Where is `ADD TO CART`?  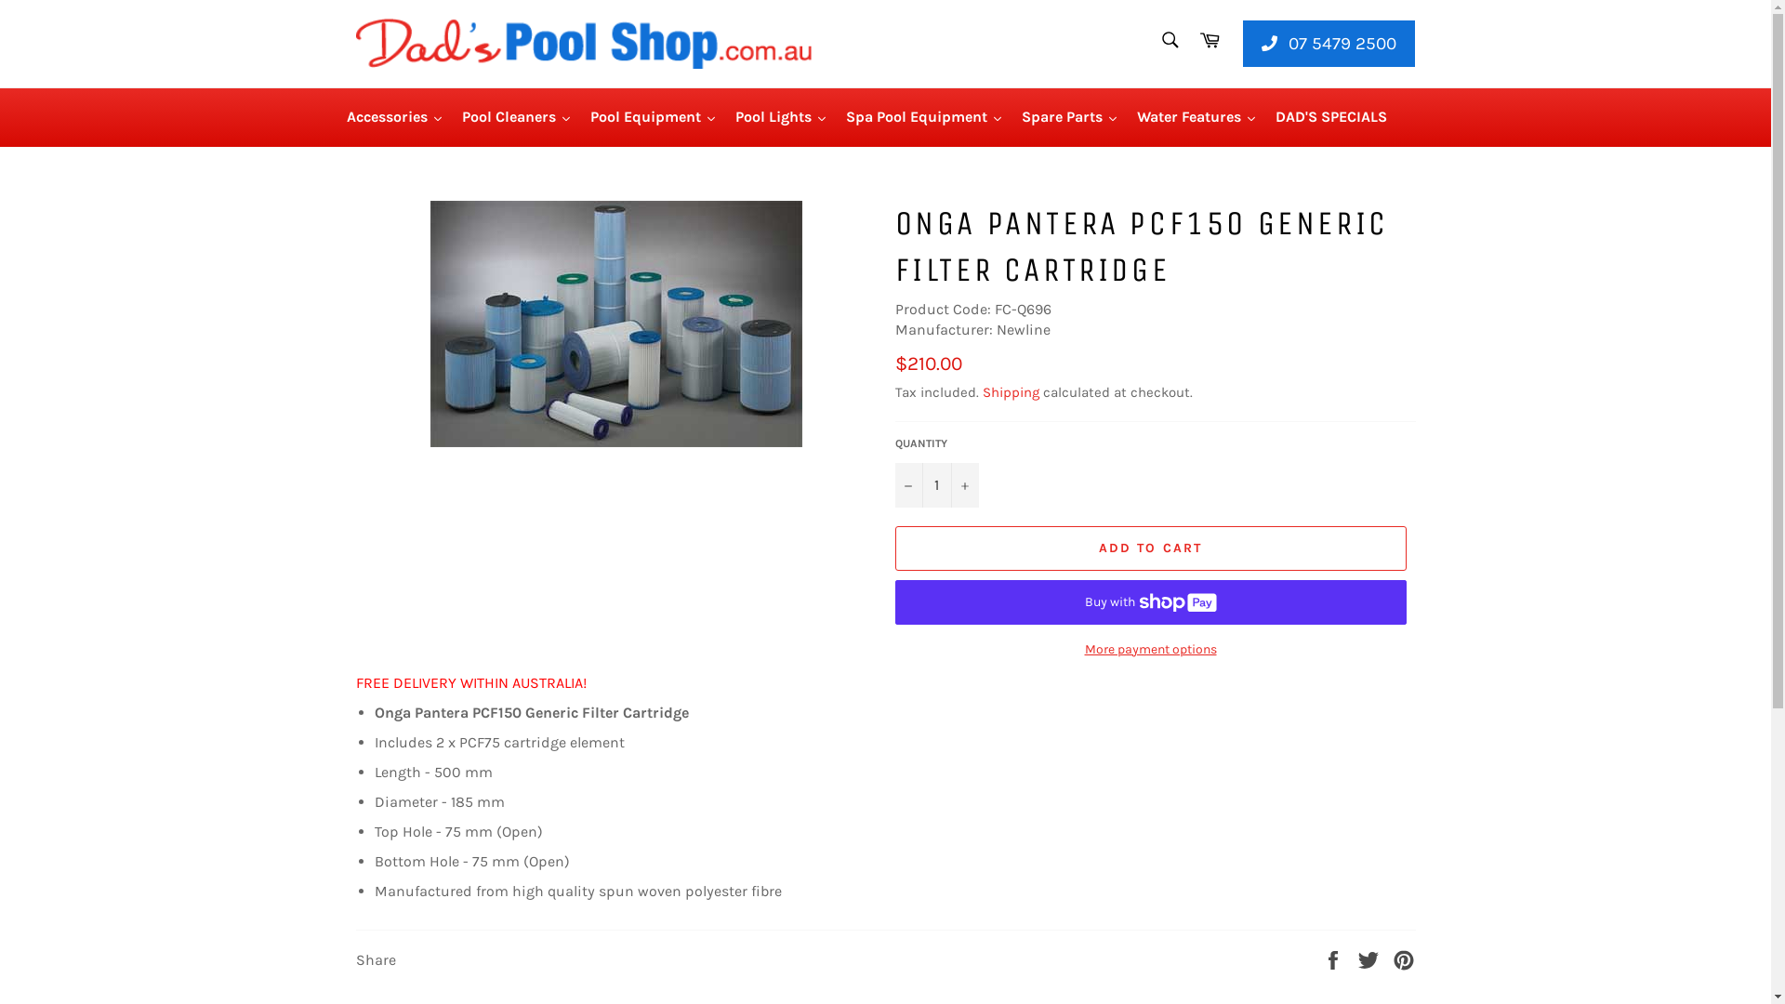
ADD TO CART is located at coordinates (1150, 548).